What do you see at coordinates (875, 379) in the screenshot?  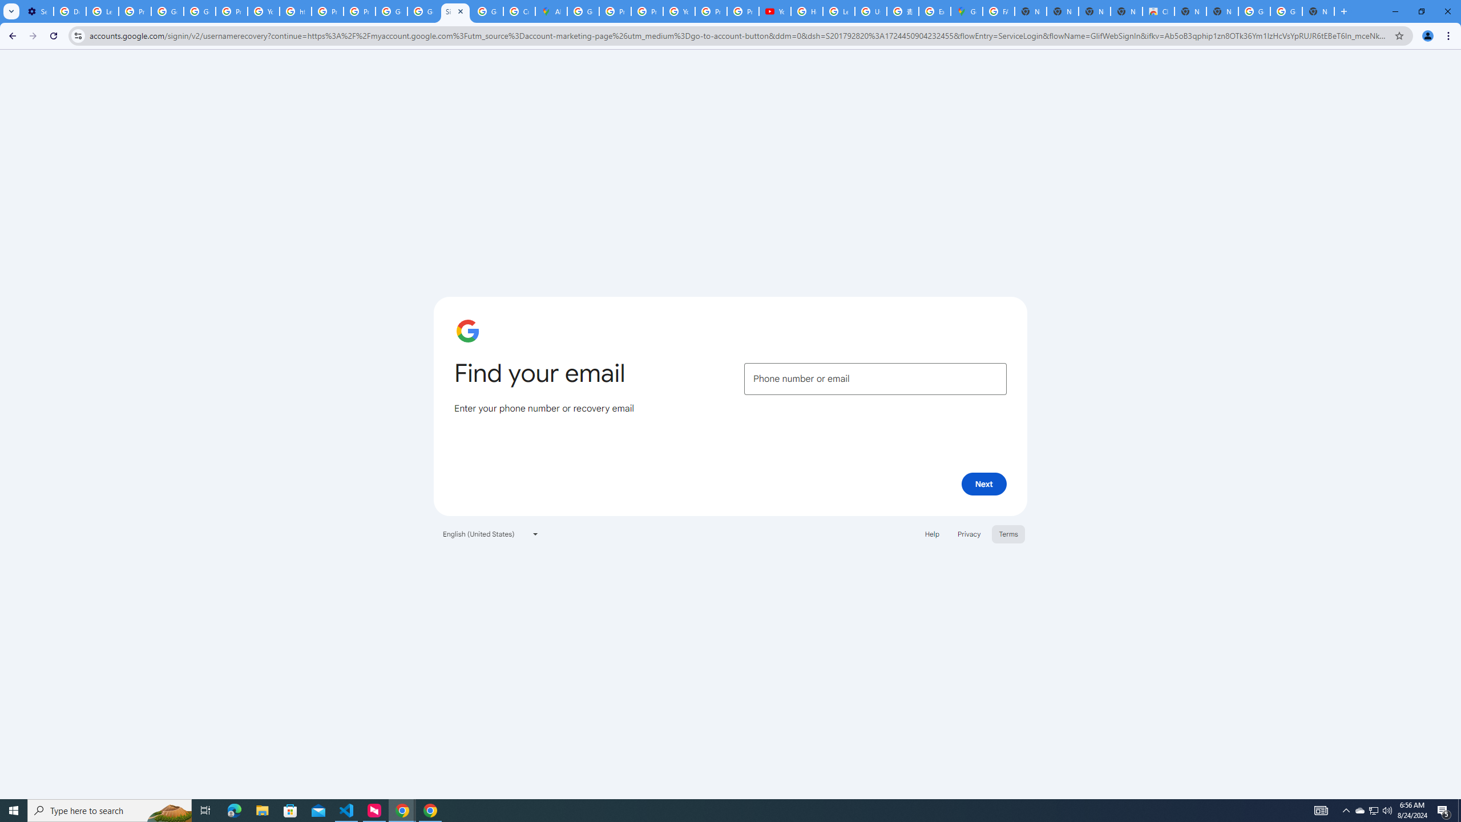 I see `Phone number or email` at bounding box center [875, 379].